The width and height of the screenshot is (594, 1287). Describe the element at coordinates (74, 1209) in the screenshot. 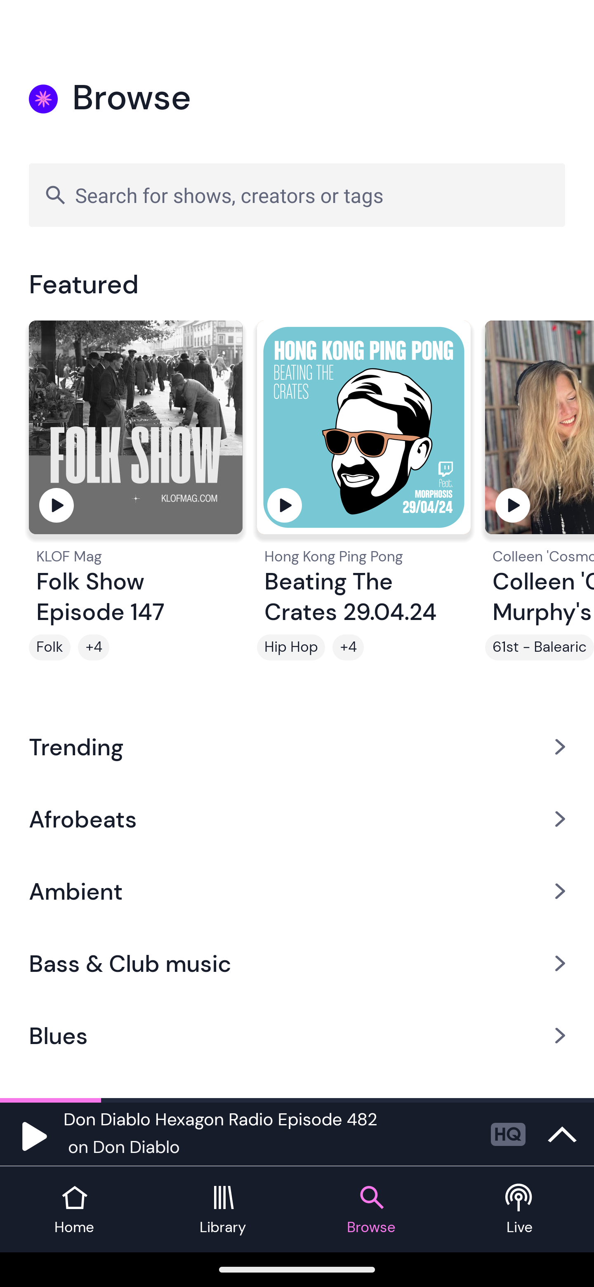

I see `Home tab Home` at that location.